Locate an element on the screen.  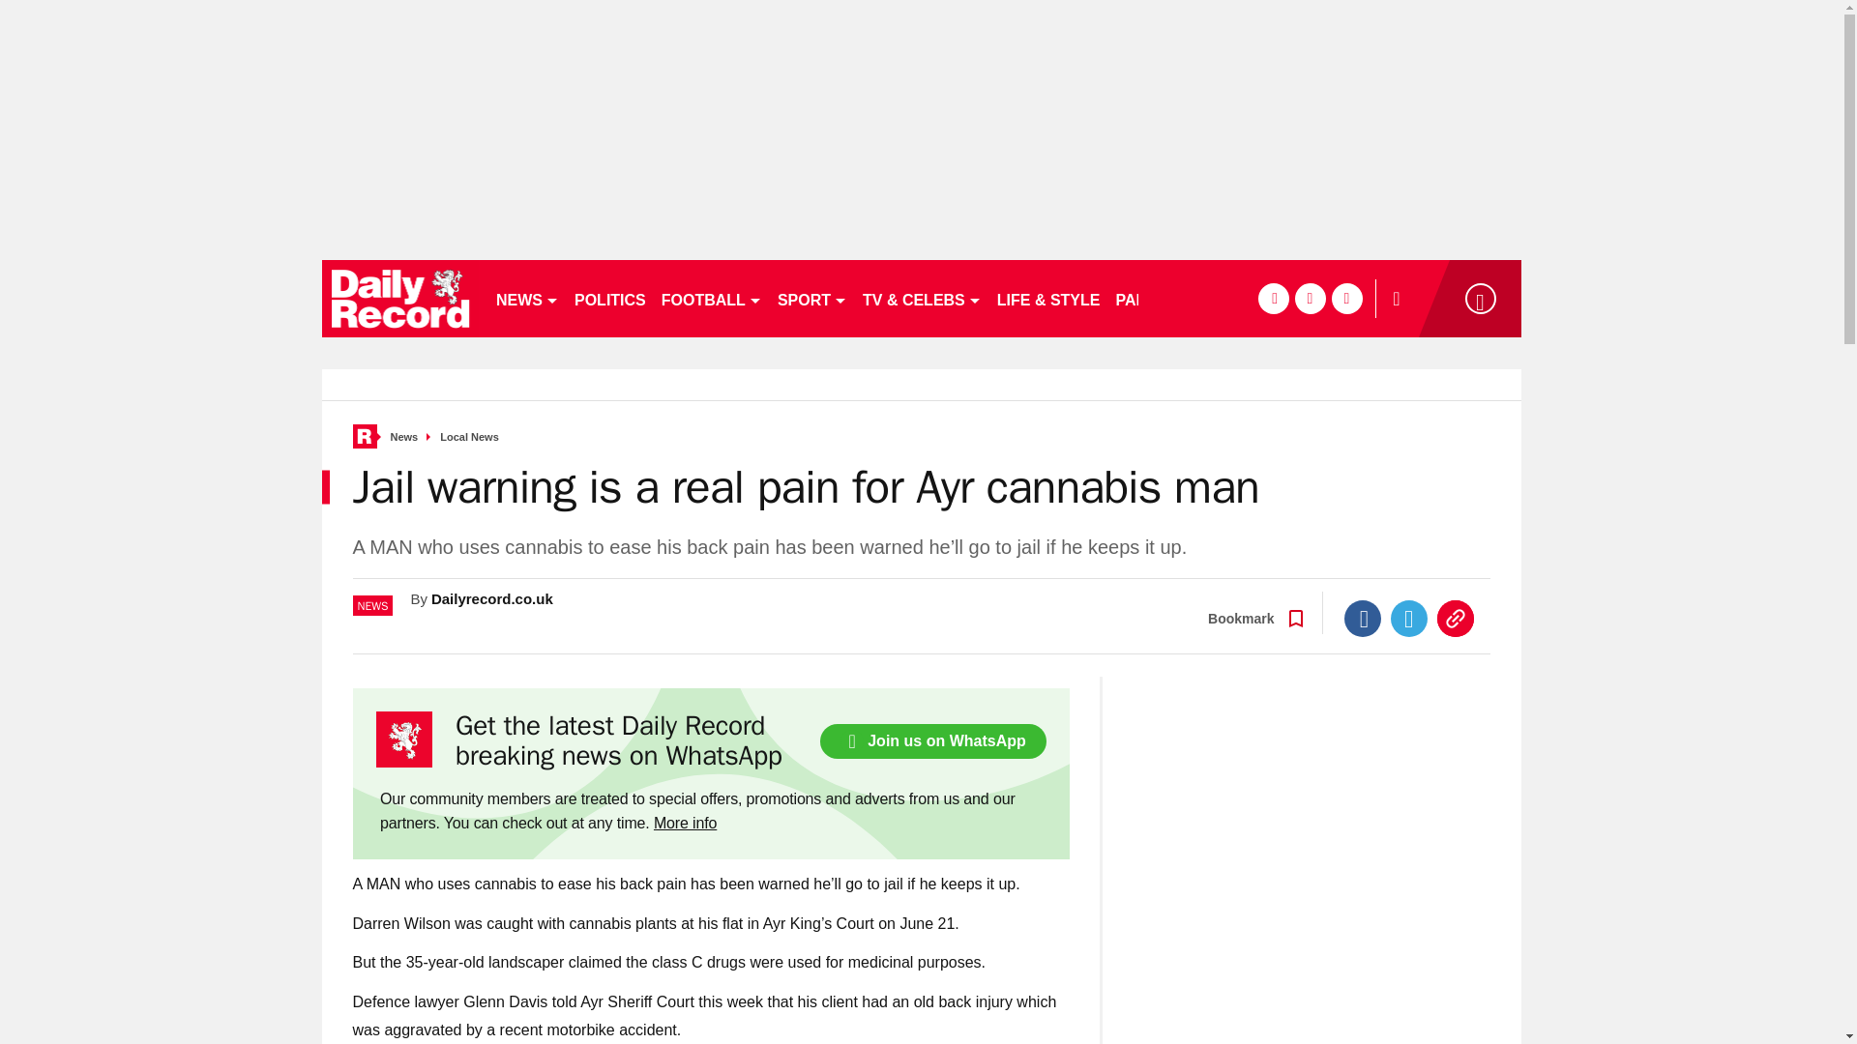
Facebook is located at coordinates (1363, 619).